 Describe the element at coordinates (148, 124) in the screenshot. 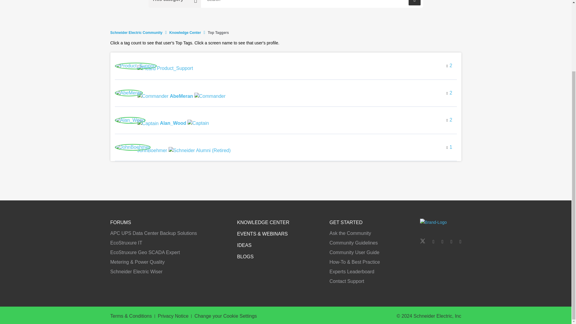

I see `Captain` at that location.